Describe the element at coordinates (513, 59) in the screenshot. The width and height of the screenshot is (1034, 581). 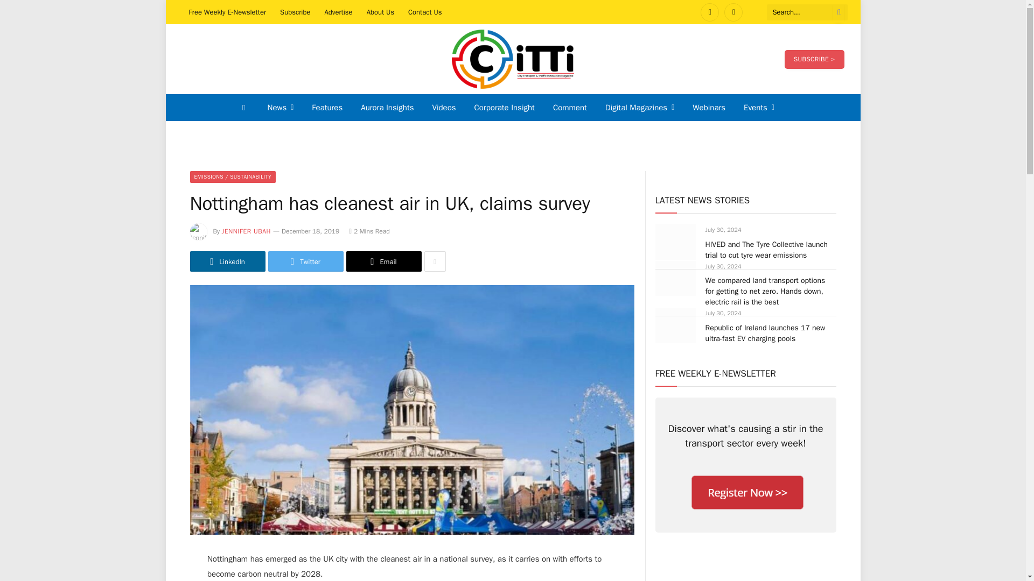
I see `CiTTi Magazine` at that location.